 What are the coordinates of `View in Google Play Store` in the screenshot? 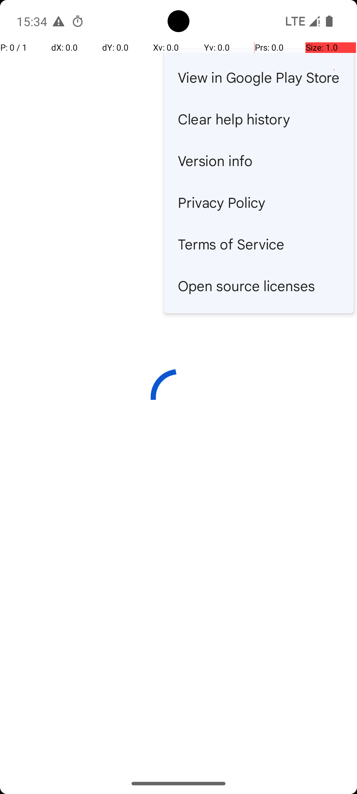 It's located at (259, 77).